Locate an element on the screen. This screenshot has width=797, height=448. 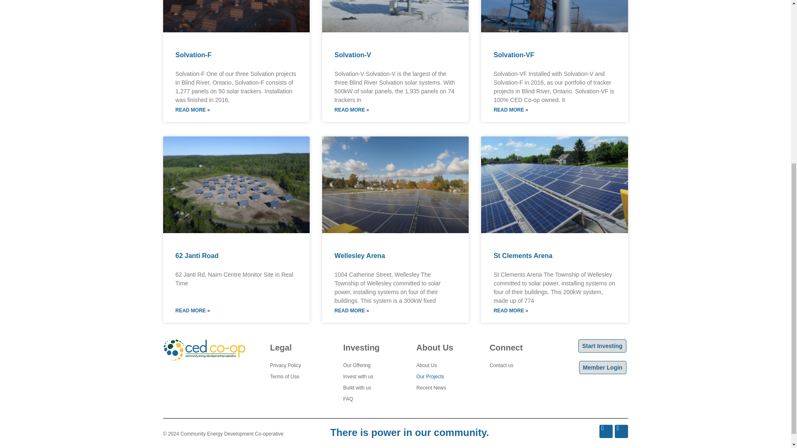
Solvation-F is located at coordinates (193, 55).